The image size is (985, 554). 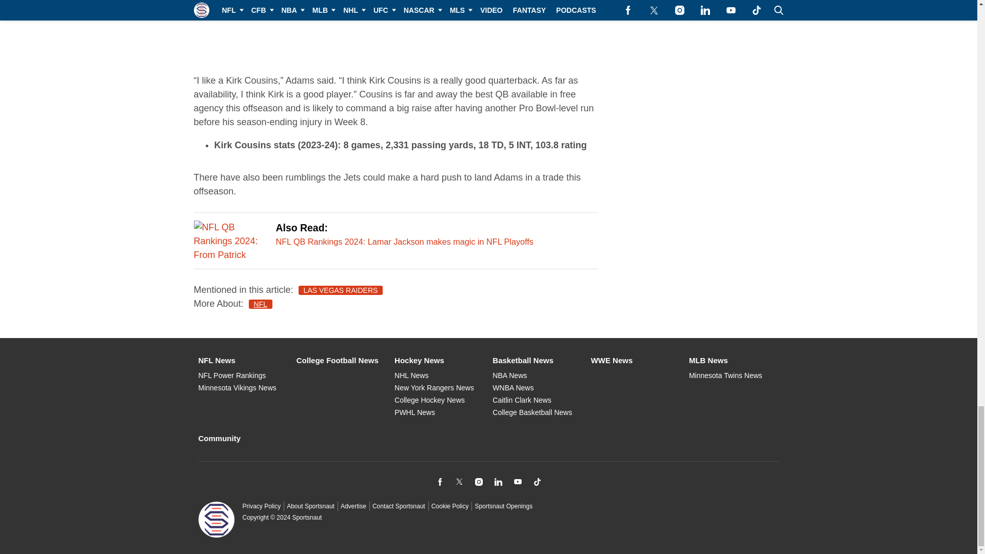 What do you see at coordinates (439, 481) in the screenshot?
I see `Follow us on Facebook` at bounding box center [439, 481].